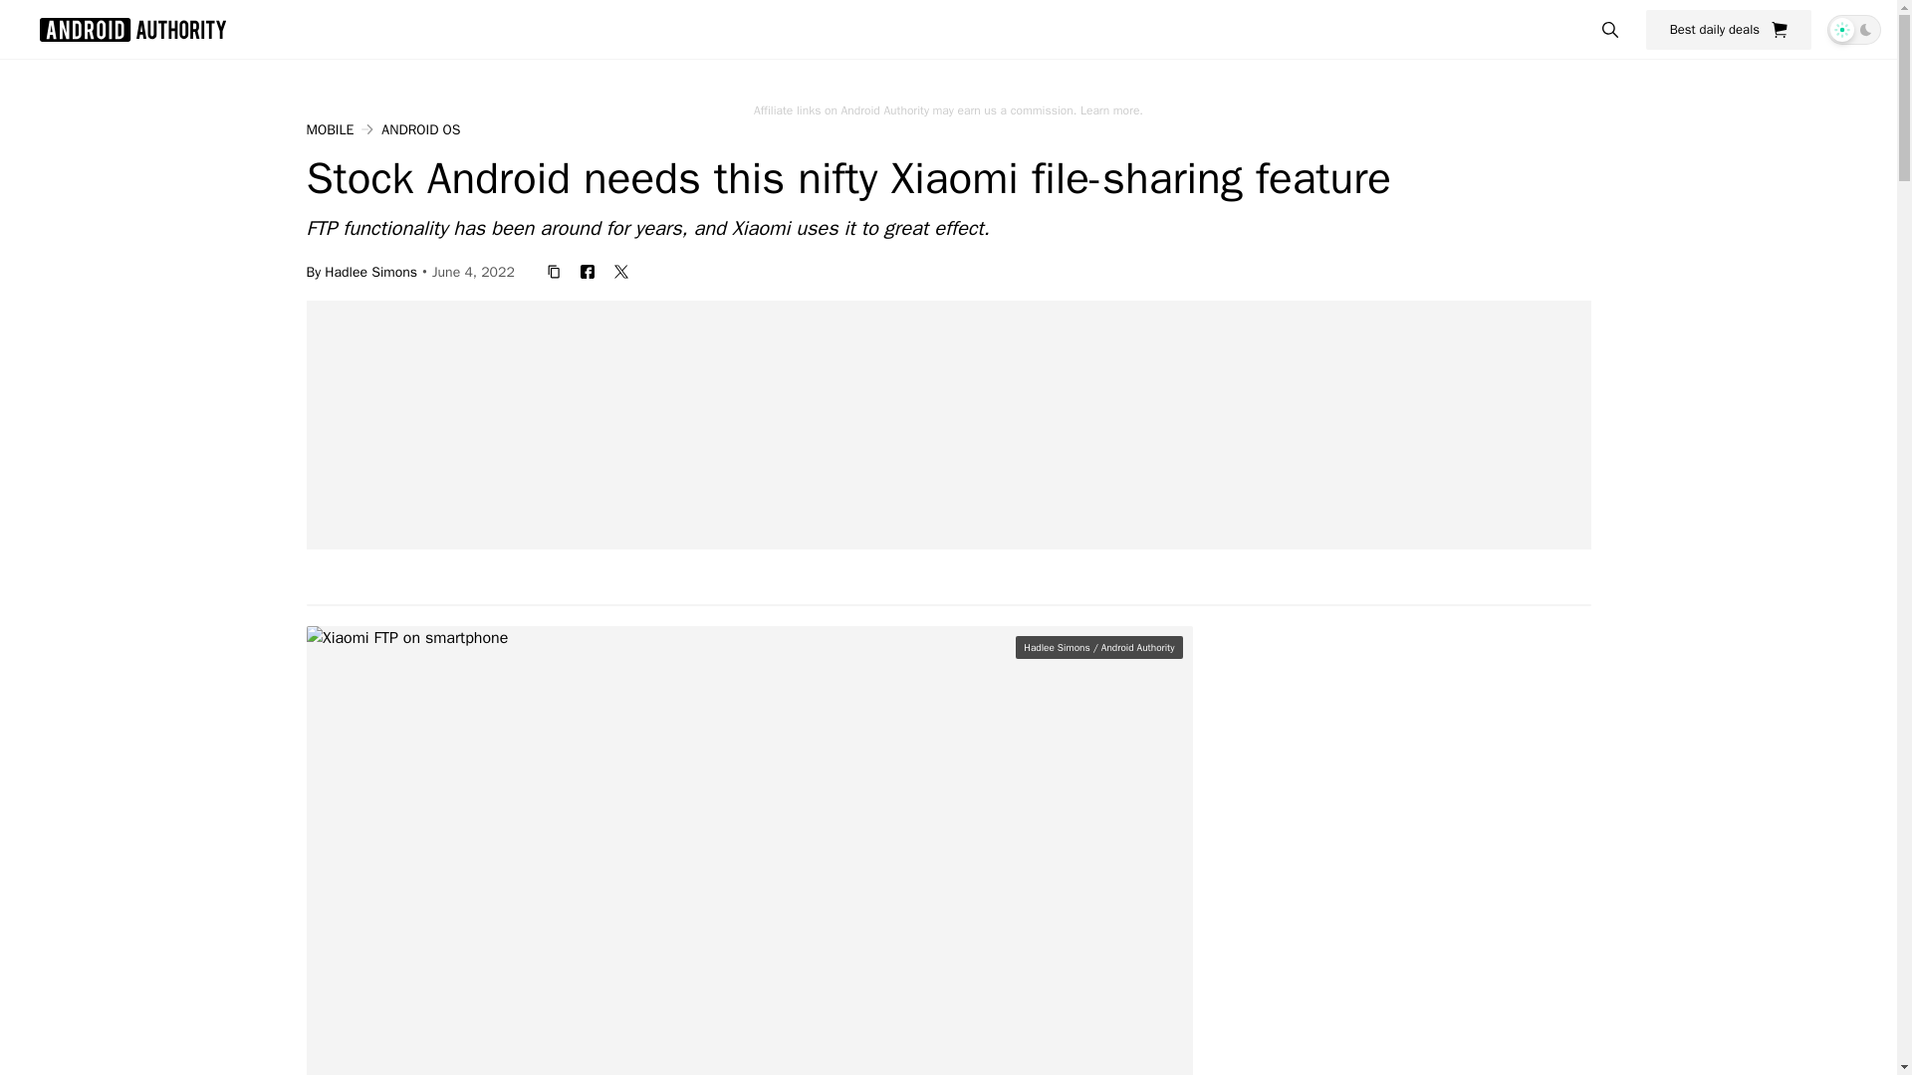 This screenshot has width=1912, height=1075. Describe the element at coordinates (370, 271) in the screenshot. I see `Hadlee Simons` at that location.